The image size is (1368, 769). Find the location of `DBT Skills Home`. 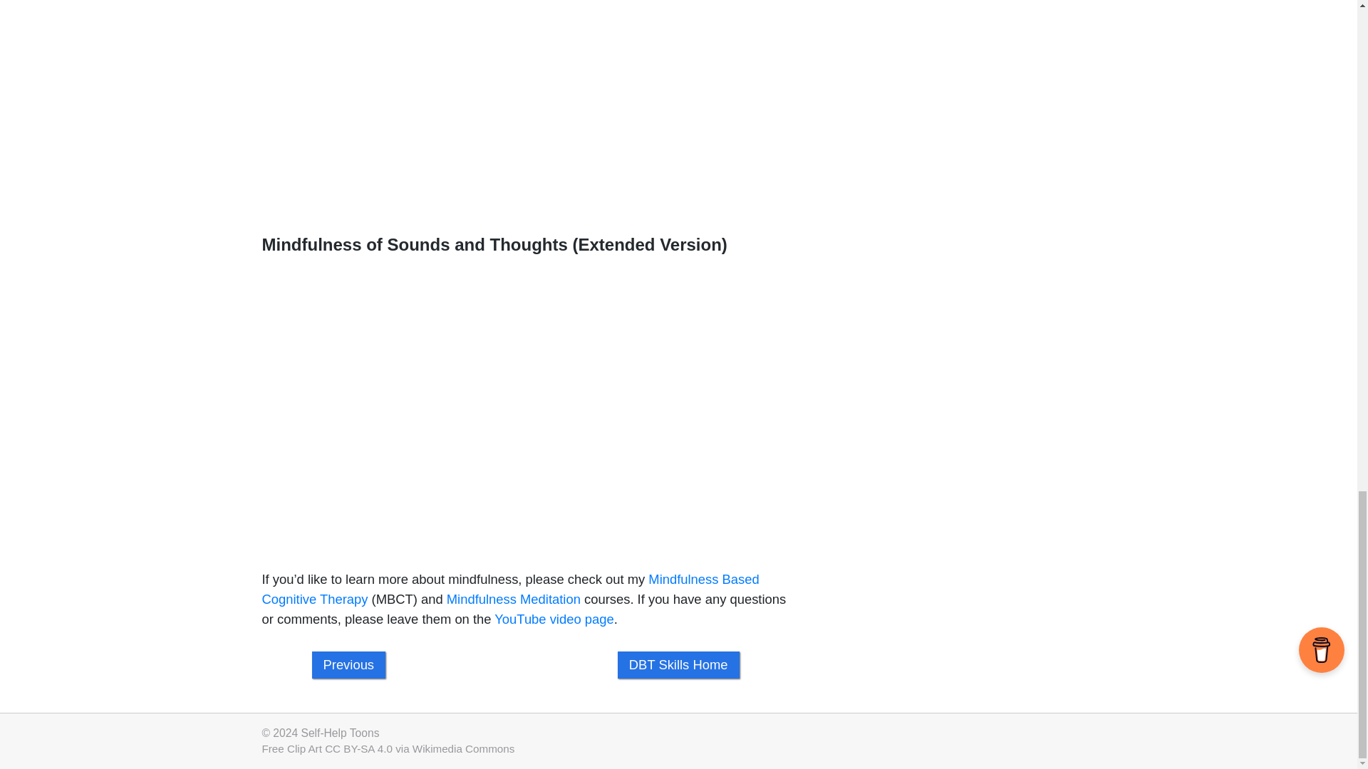

DBT Skills Home is located at coordinates (678, 664).